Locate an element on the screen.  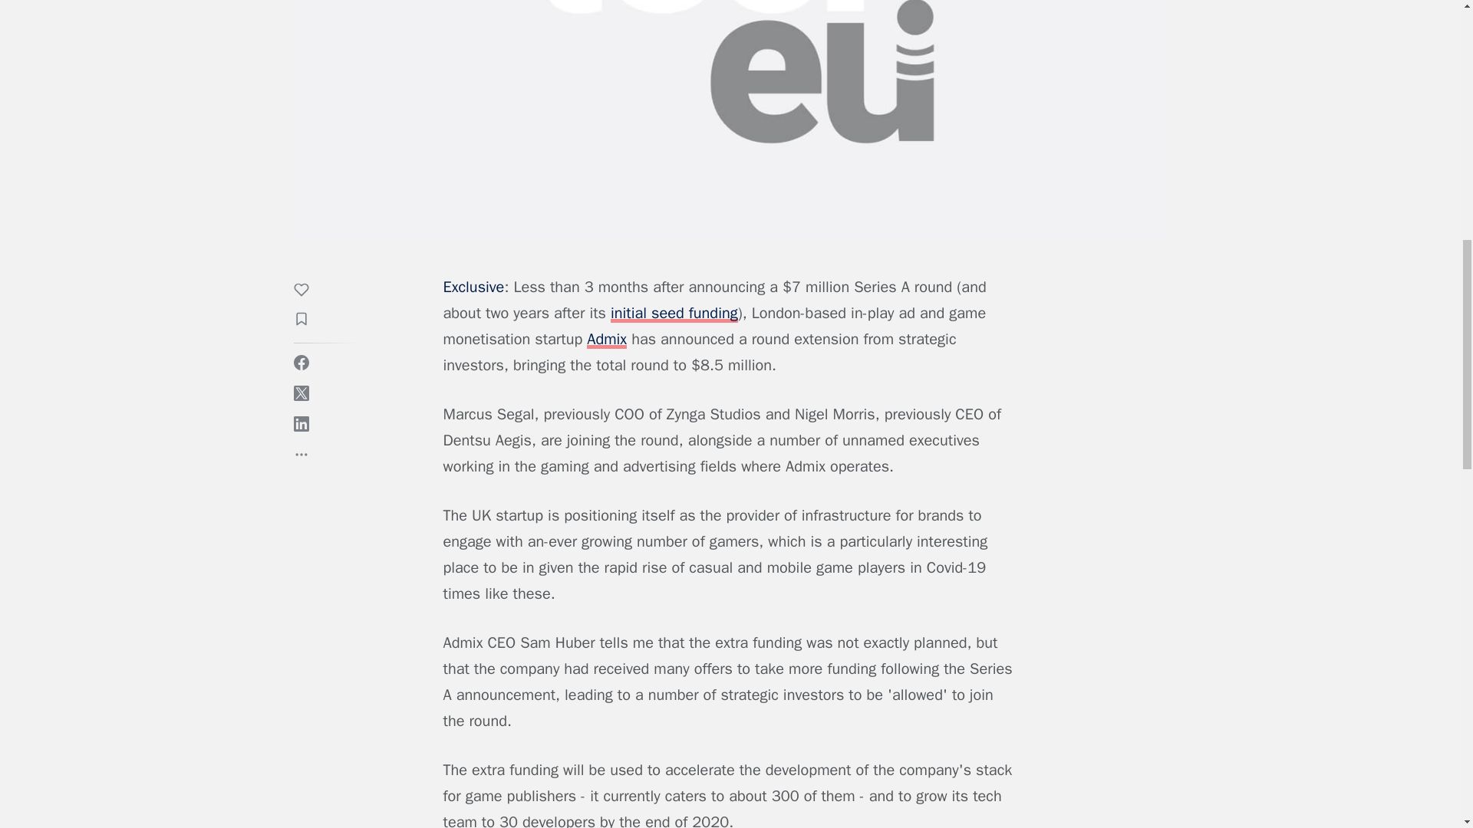
Share on Facebook is located at coordinates (301, 362).